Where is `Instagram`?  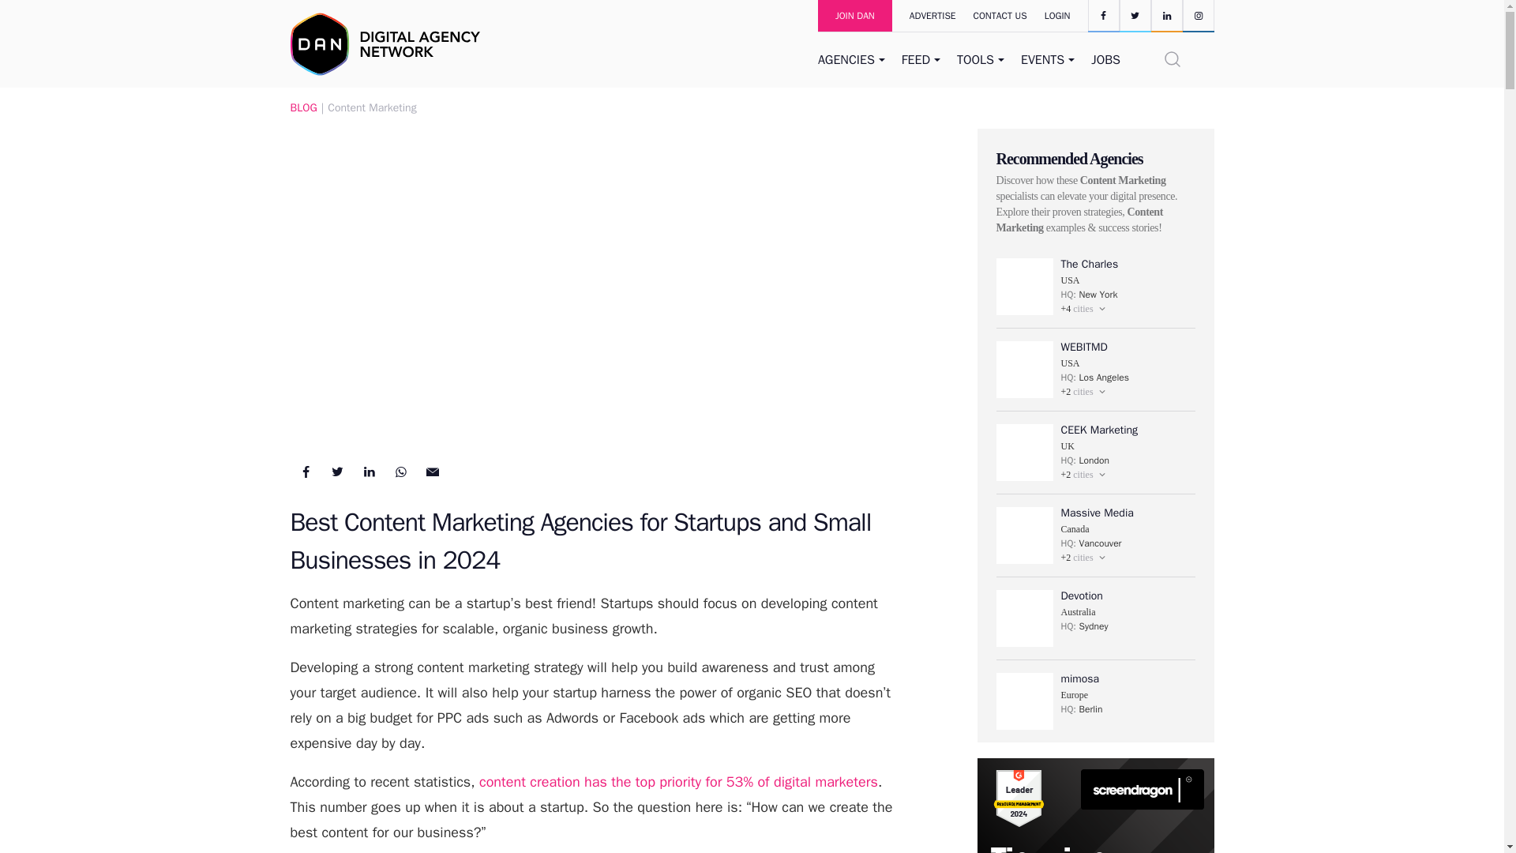
Instagram is located at coordinates (1198, 15).